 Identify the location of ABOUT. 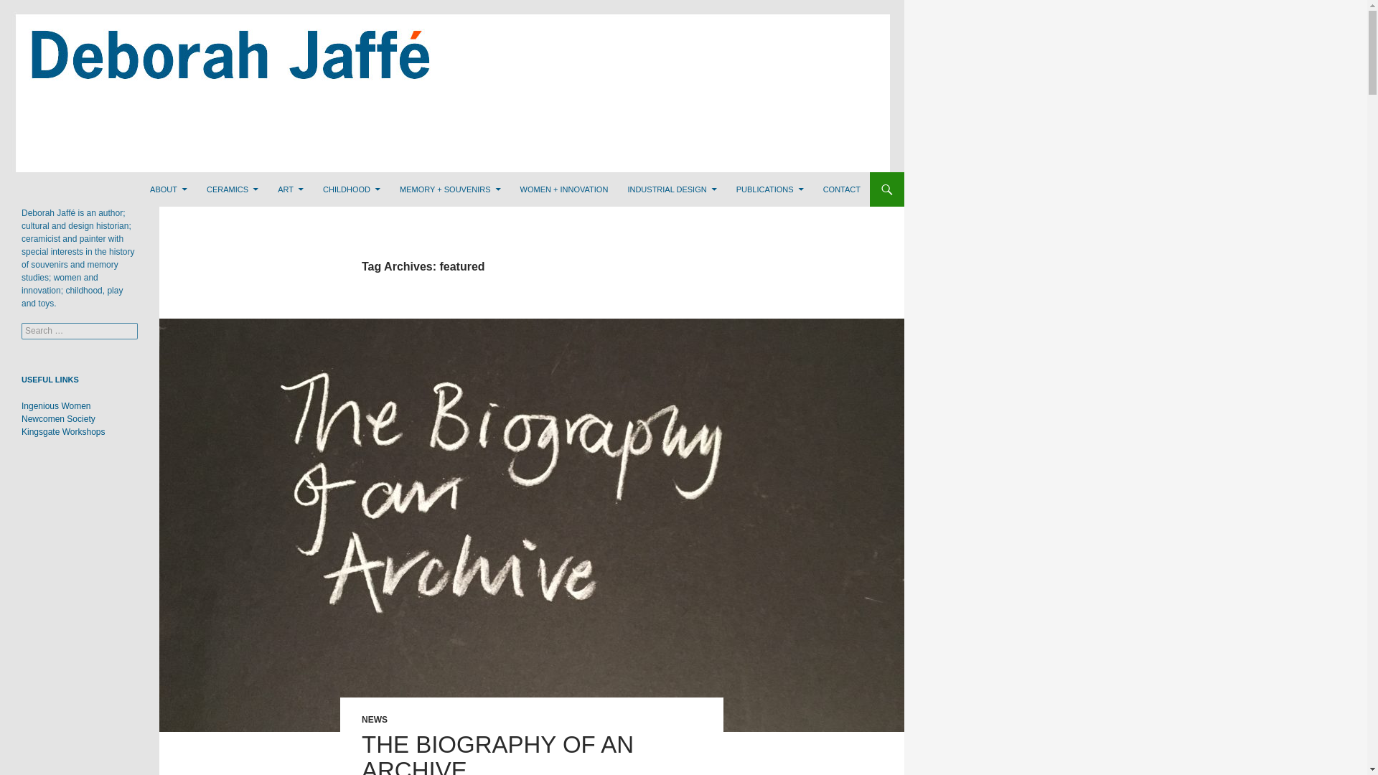
(168, 189).